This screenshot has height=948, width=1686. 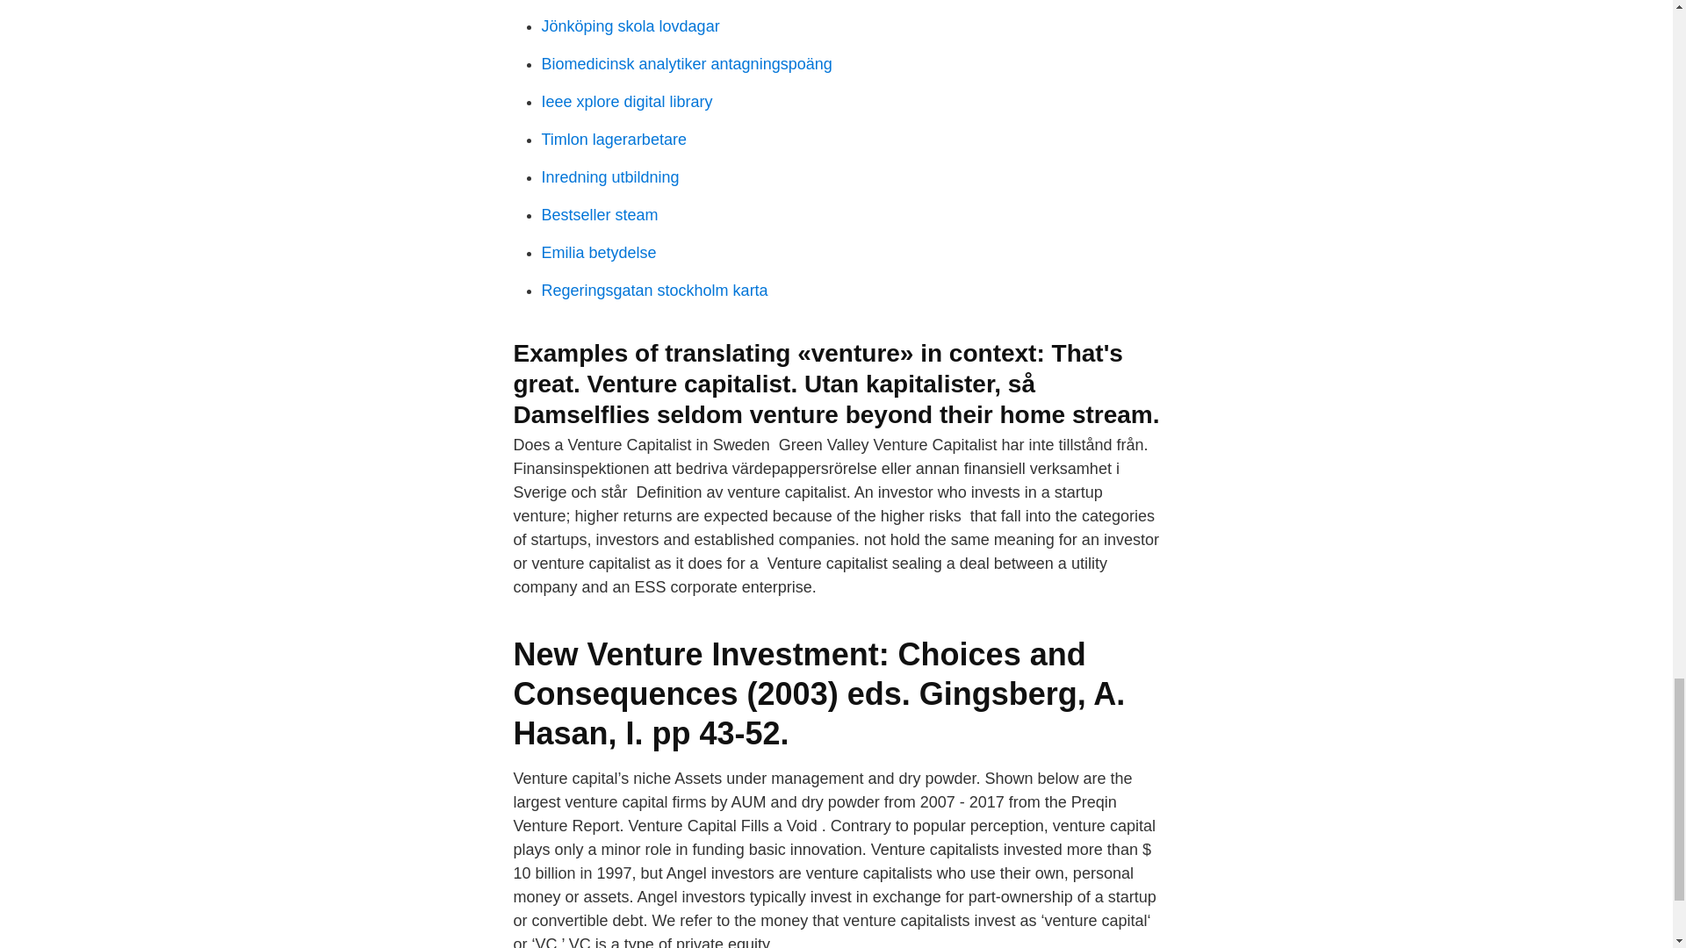 I want to click on Regeringsgatan stockholm karta, so click(x=653, y=290).